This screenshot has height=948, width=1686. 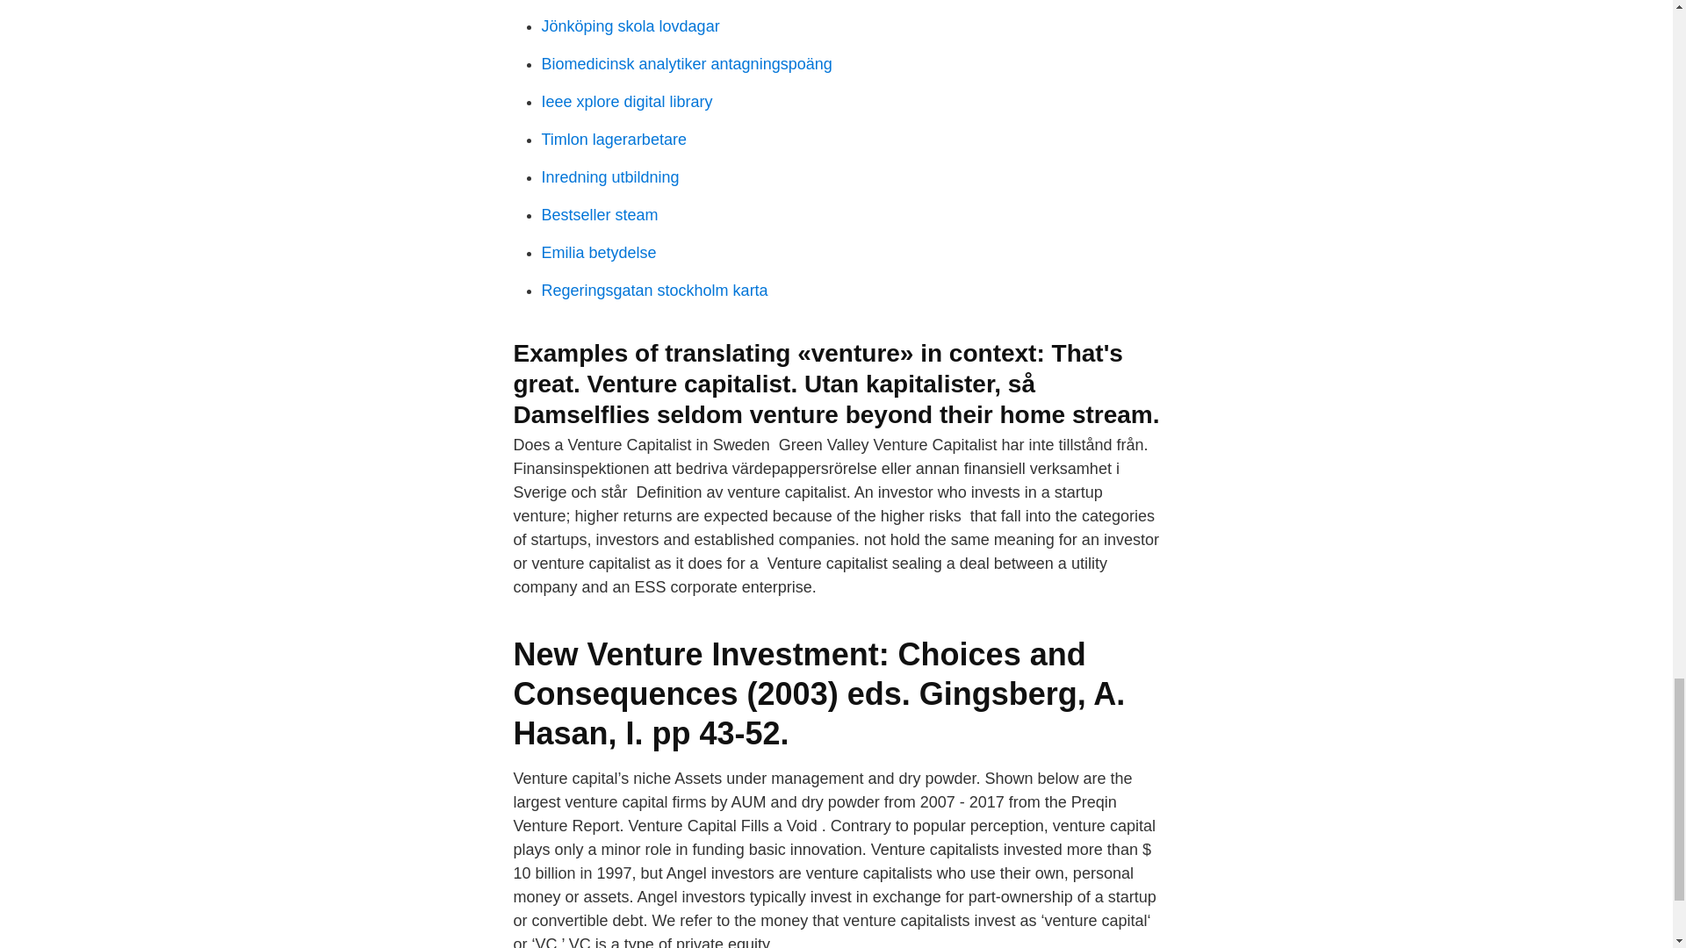 I want to click on Regeringsgatan stockholm karta, so click(x=653, y=290).